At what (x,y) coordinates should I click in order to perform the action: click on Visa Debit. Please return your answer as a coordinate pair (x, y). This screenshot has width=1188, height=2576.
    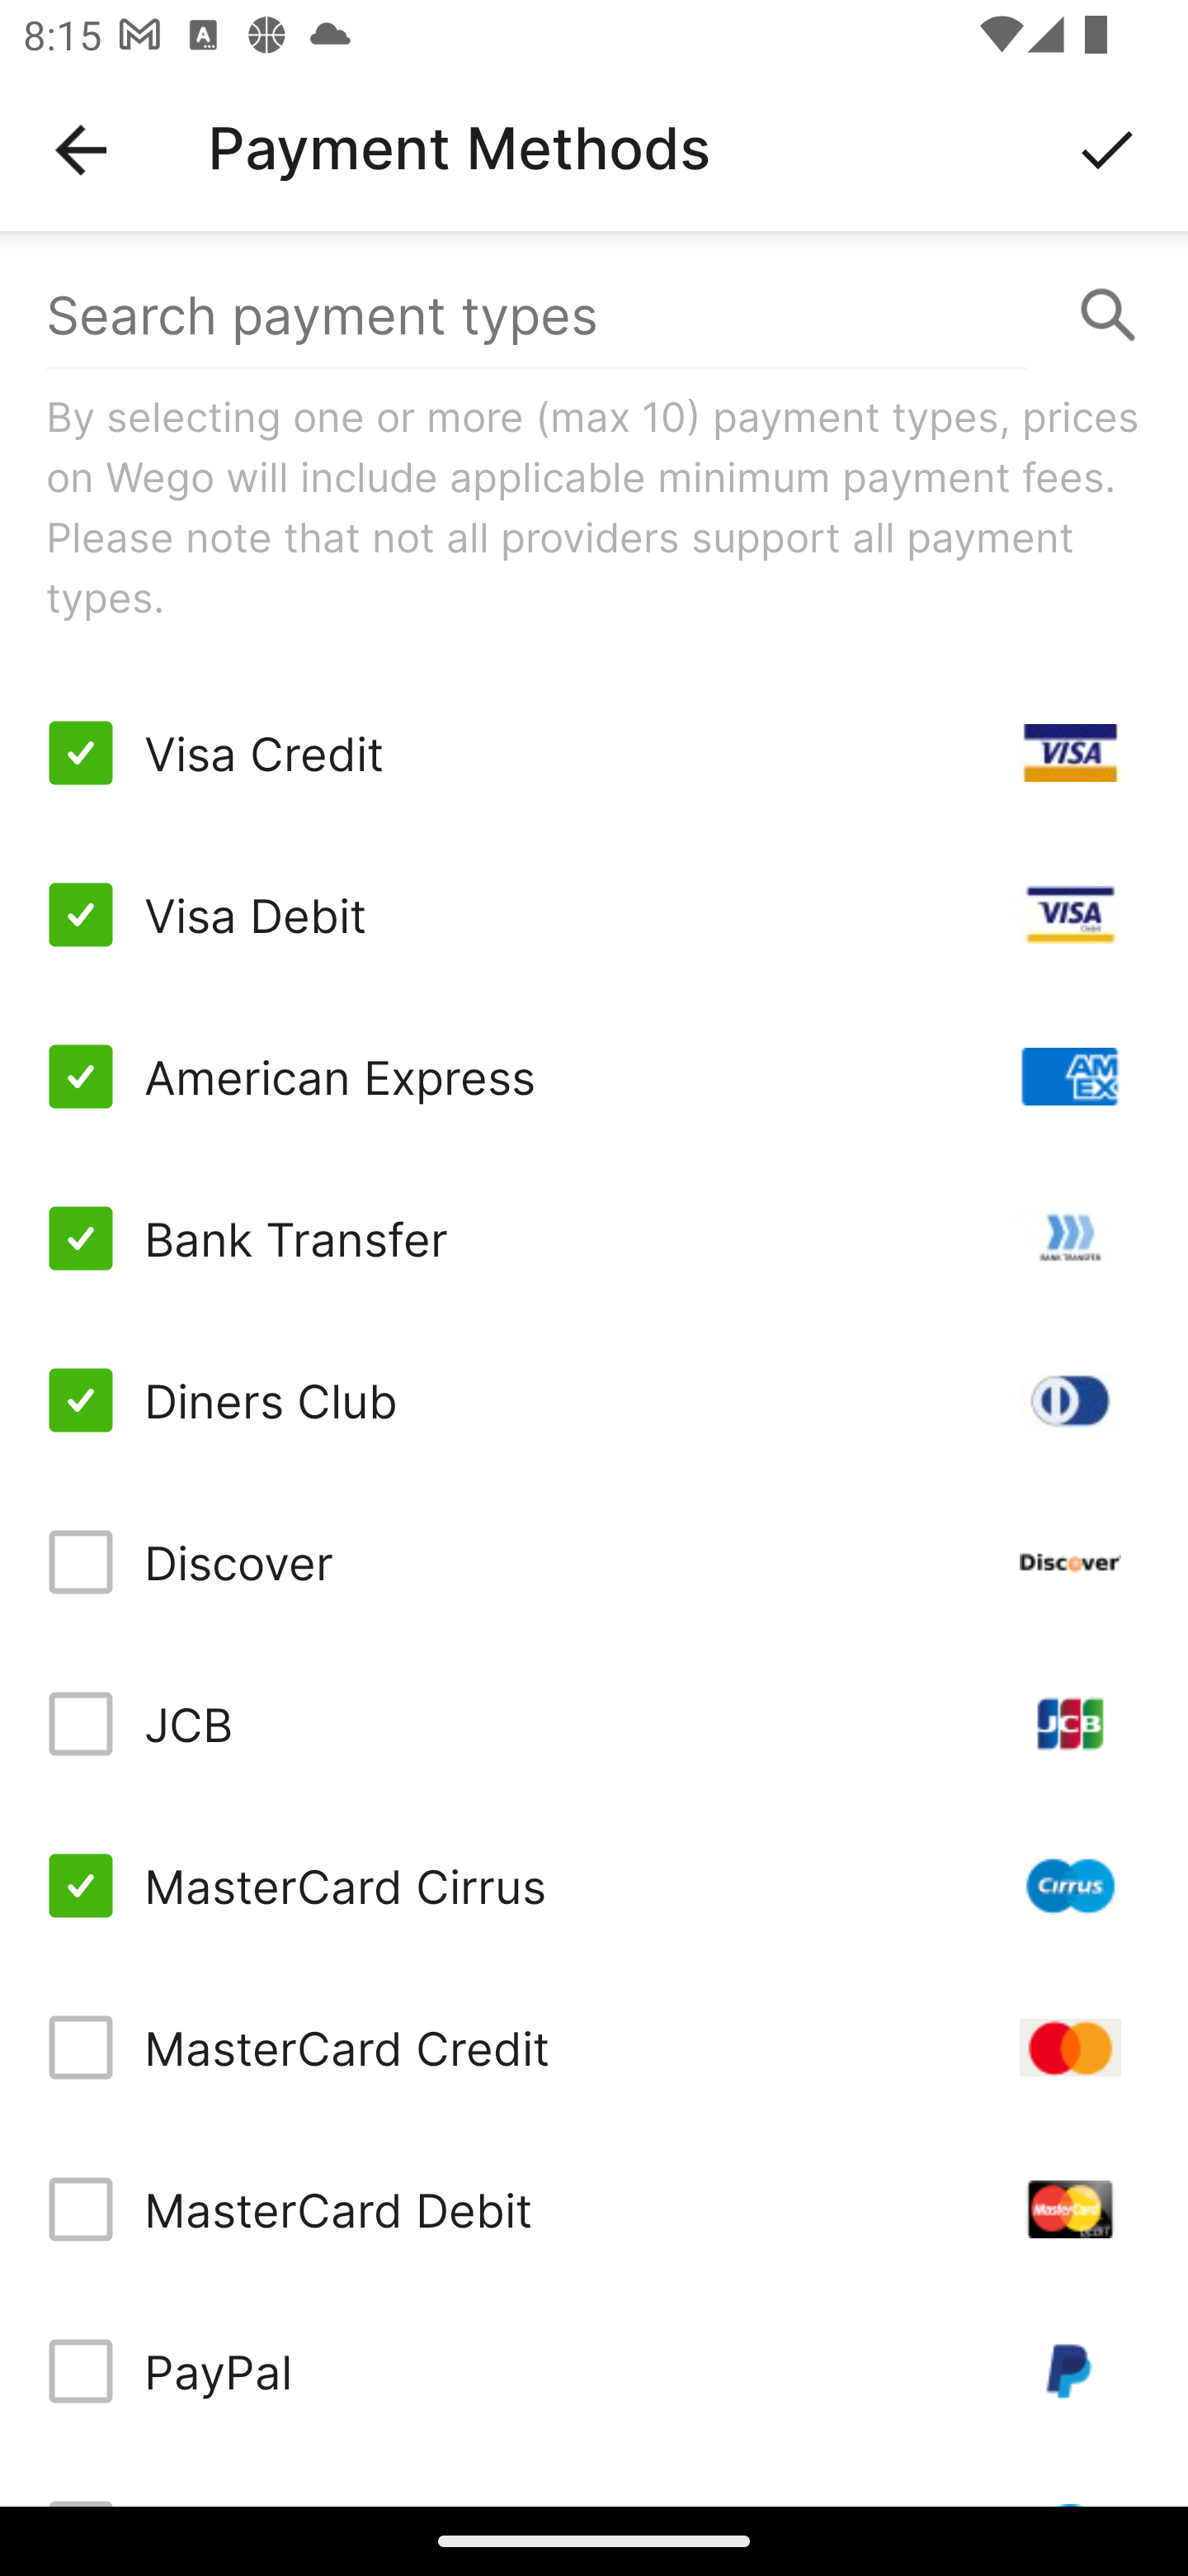
    Looking at the image, I should click on (594, 915).